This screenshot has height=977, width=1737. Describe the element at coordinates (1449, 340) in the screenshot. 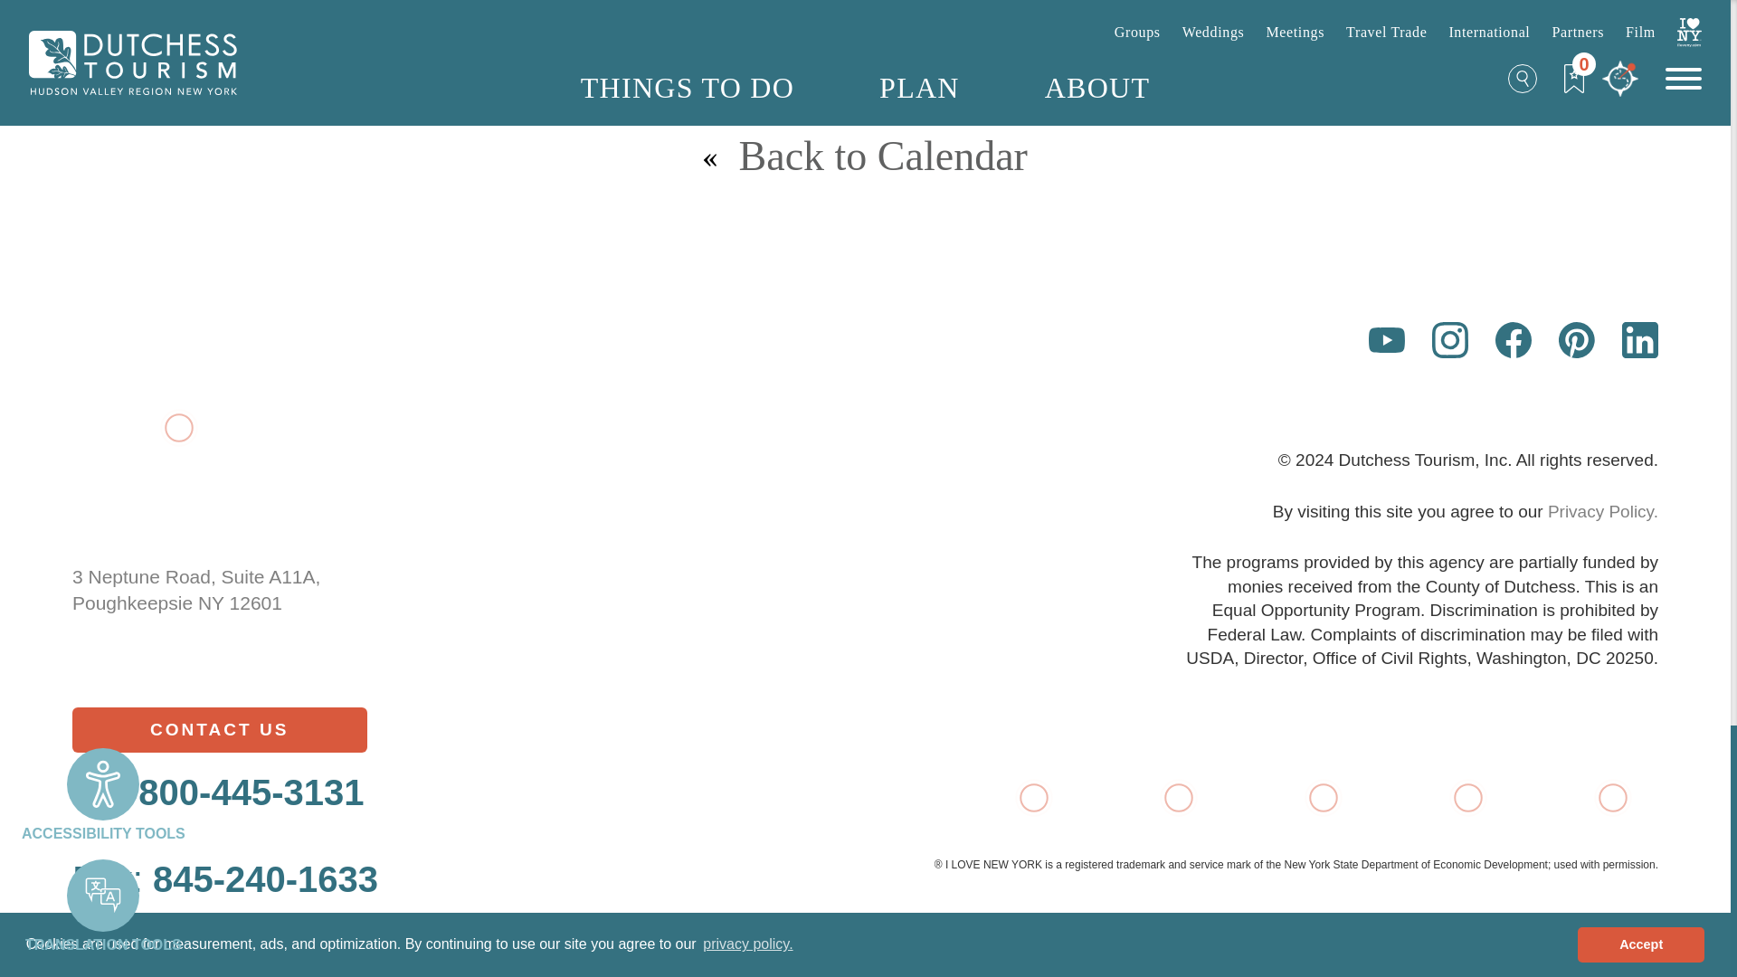

I see `Go to our Instagram Page` at that location.